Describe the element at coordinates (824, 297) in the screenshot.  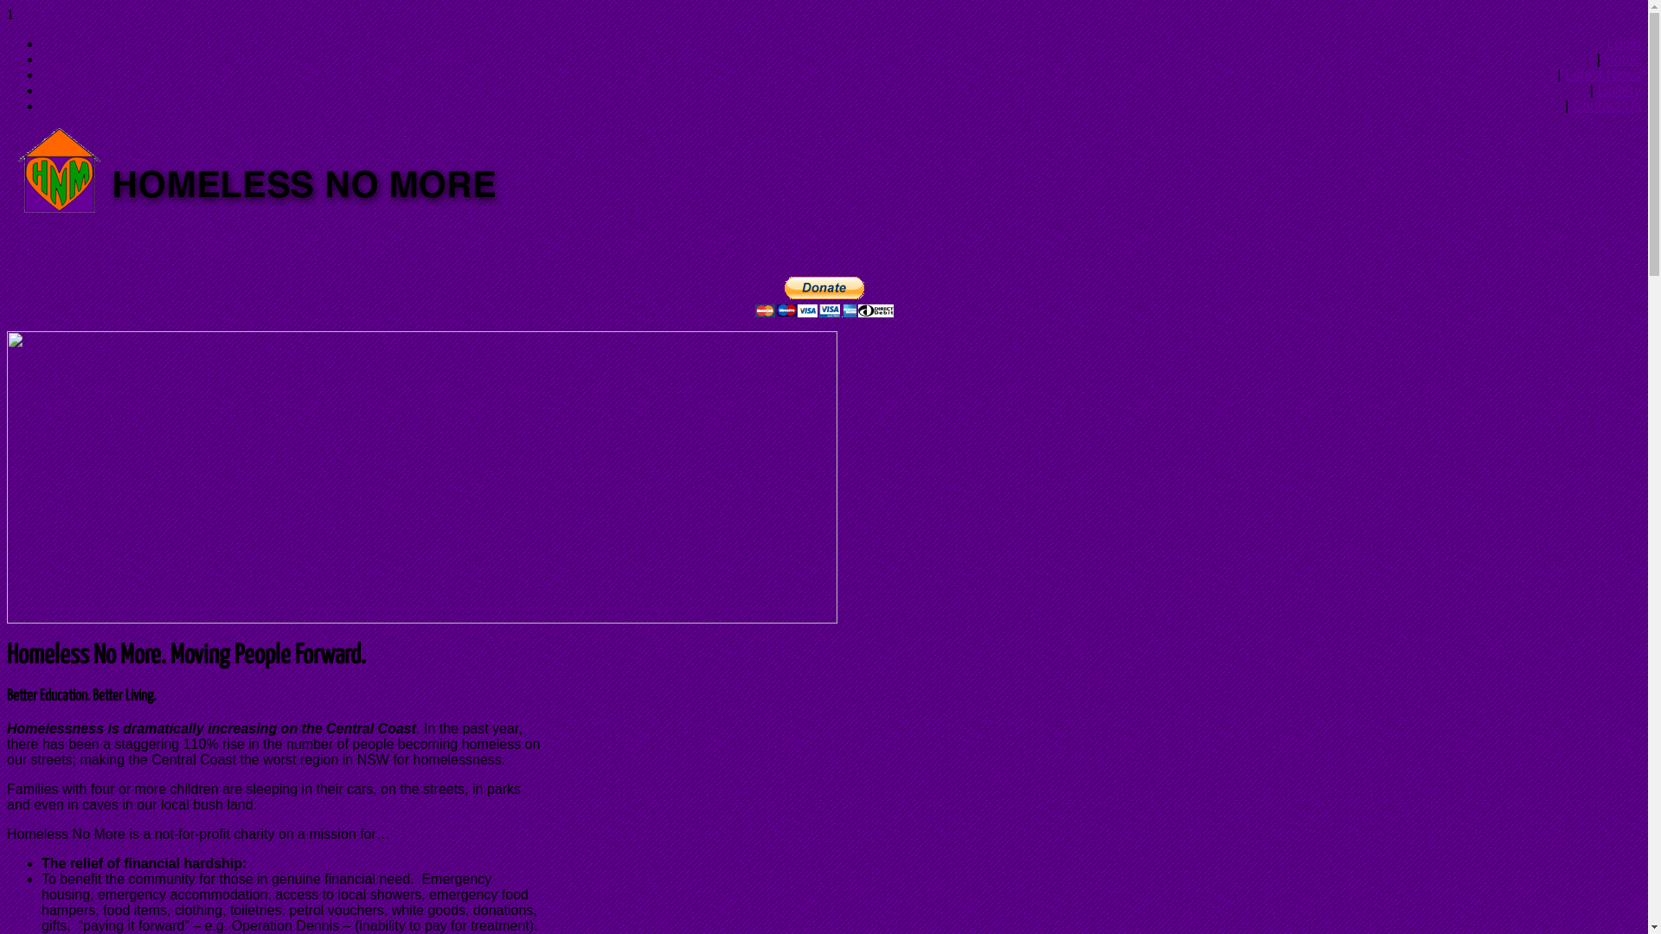
I see `donate` at that location.